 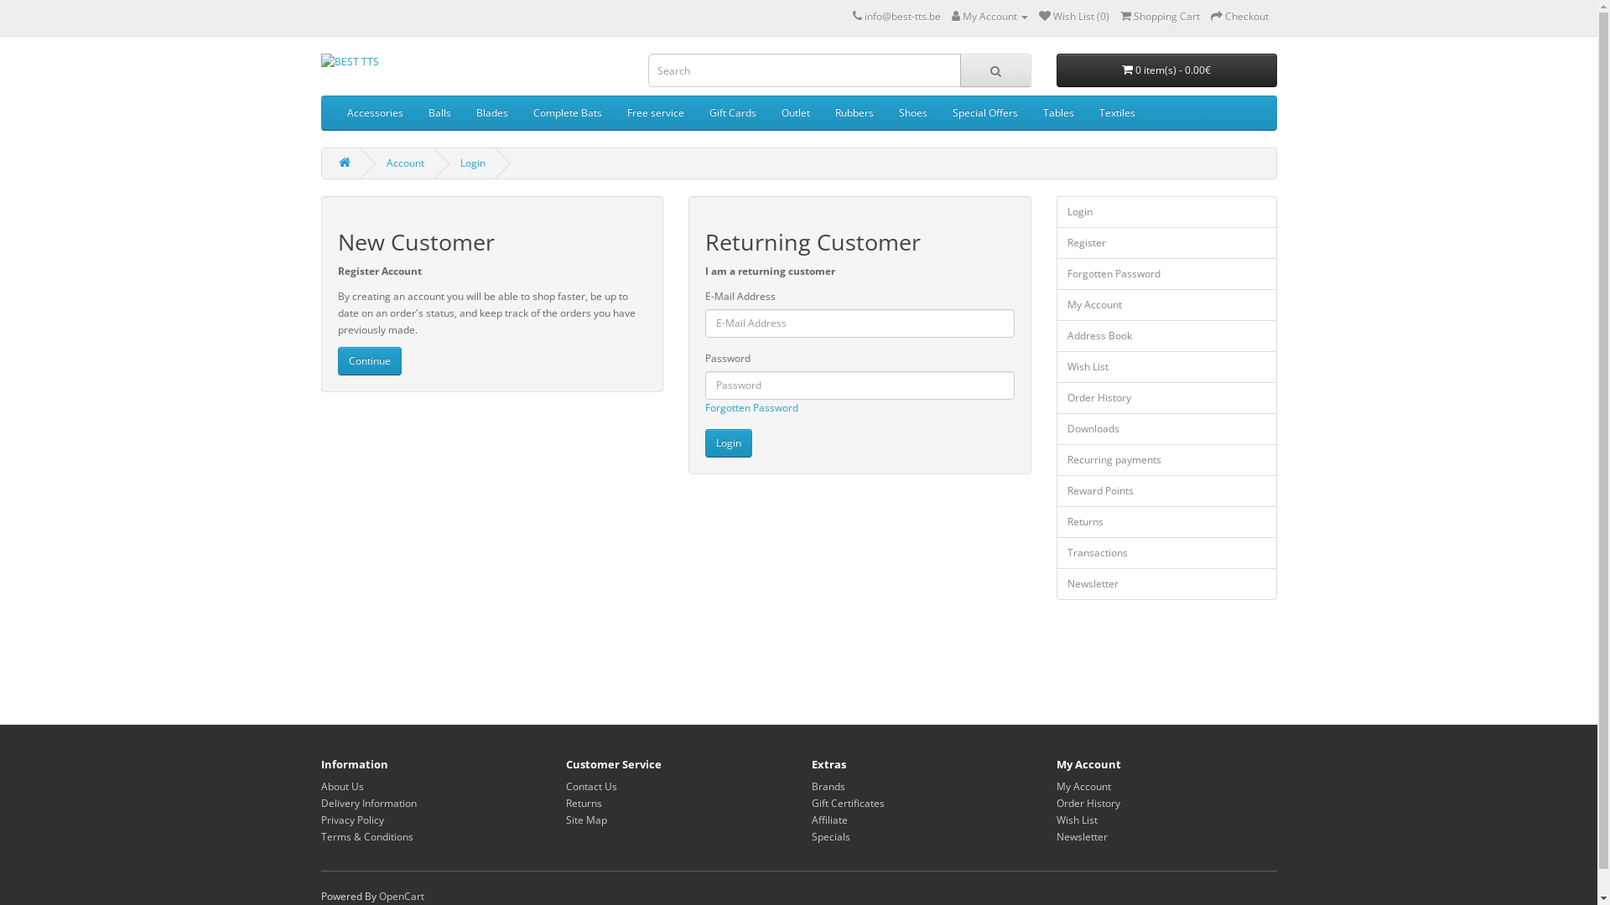 I want to click on Returns, so click(x=584, y=803).